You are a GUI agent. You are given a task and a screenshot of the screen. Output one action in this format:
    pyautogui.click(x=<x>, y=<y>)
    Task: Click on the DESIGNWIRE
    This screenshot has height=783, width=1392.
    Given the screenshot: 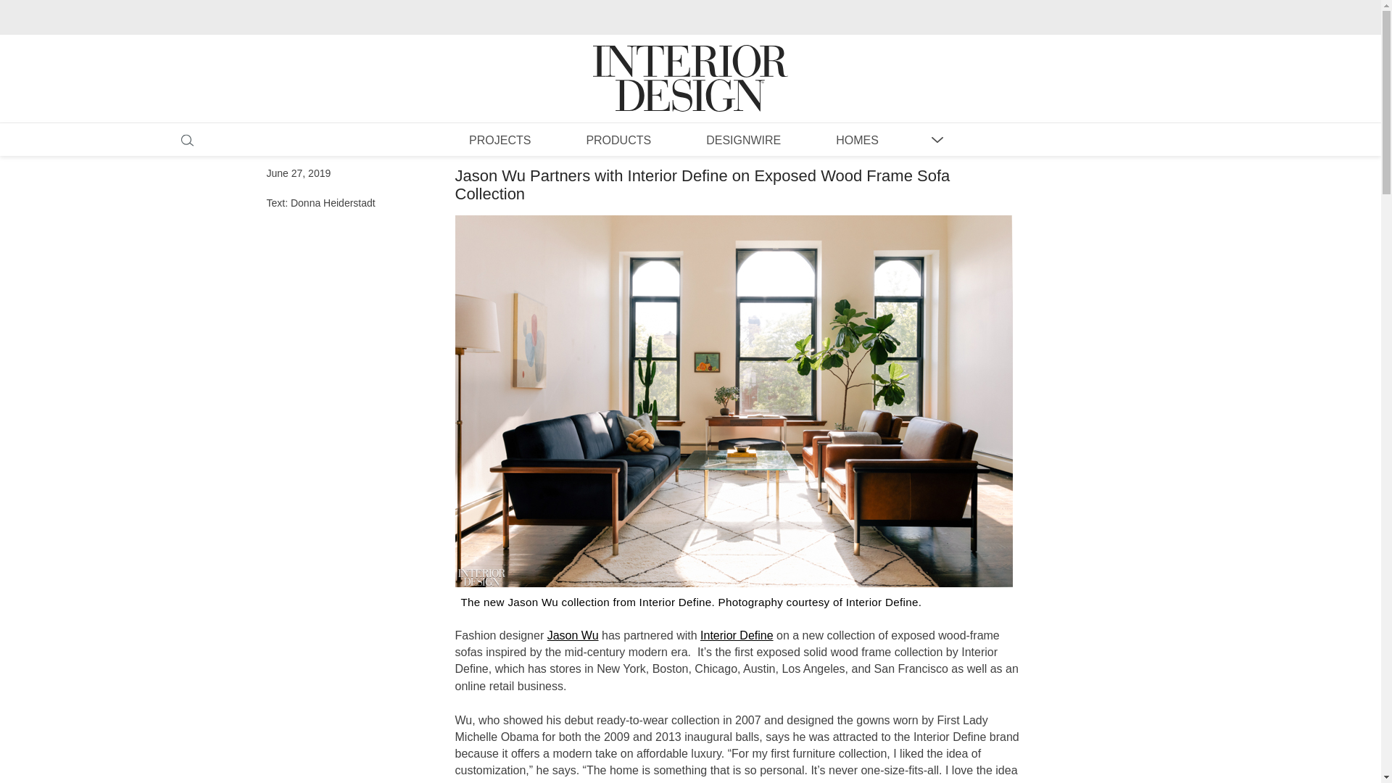 What is the action you would take?
    pyautogui.click(x=743, y=139)
    